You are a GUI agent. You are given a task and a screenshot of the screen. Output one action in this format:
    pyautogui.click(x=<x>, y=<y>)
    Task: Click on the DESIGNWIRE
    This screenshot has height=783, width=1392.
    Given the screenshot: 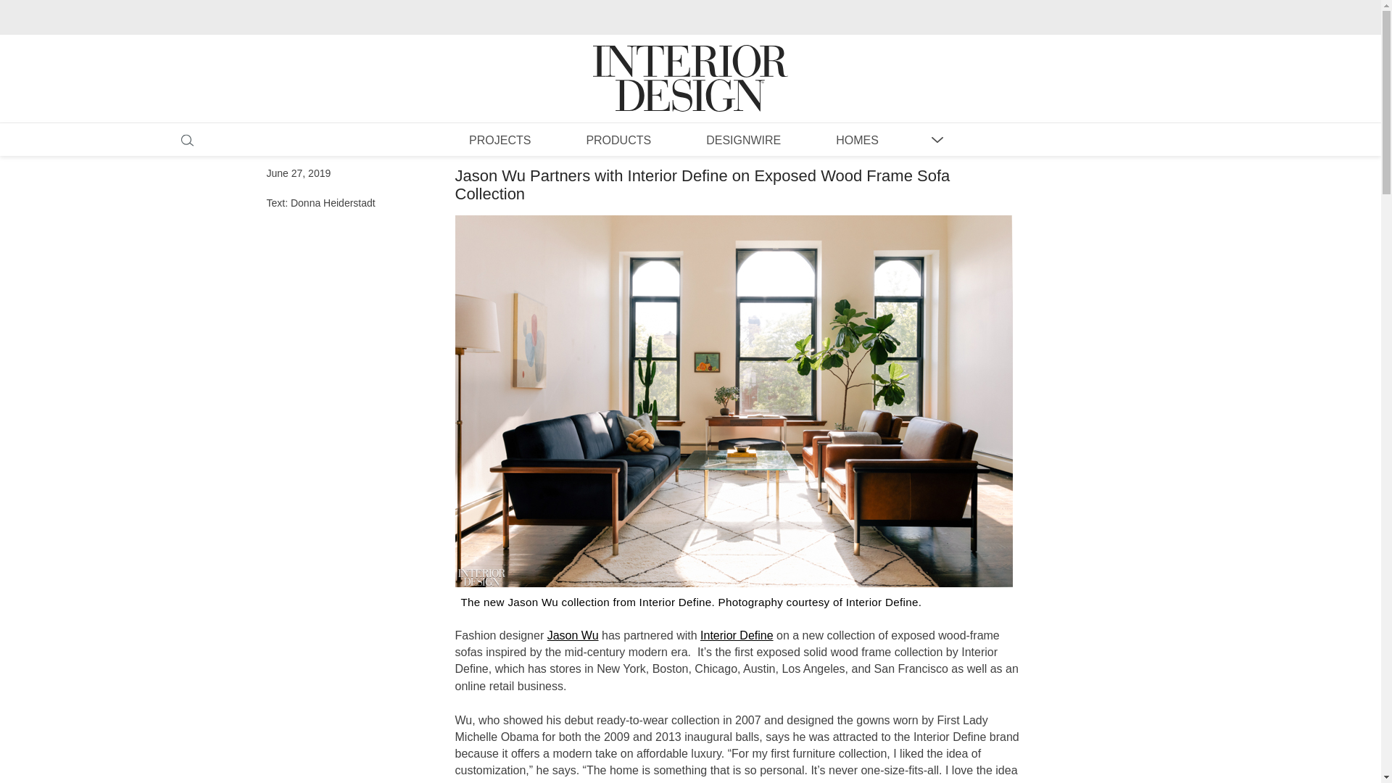 What is the action you would take?
    pyautogui.click(x=743, y=139)
    